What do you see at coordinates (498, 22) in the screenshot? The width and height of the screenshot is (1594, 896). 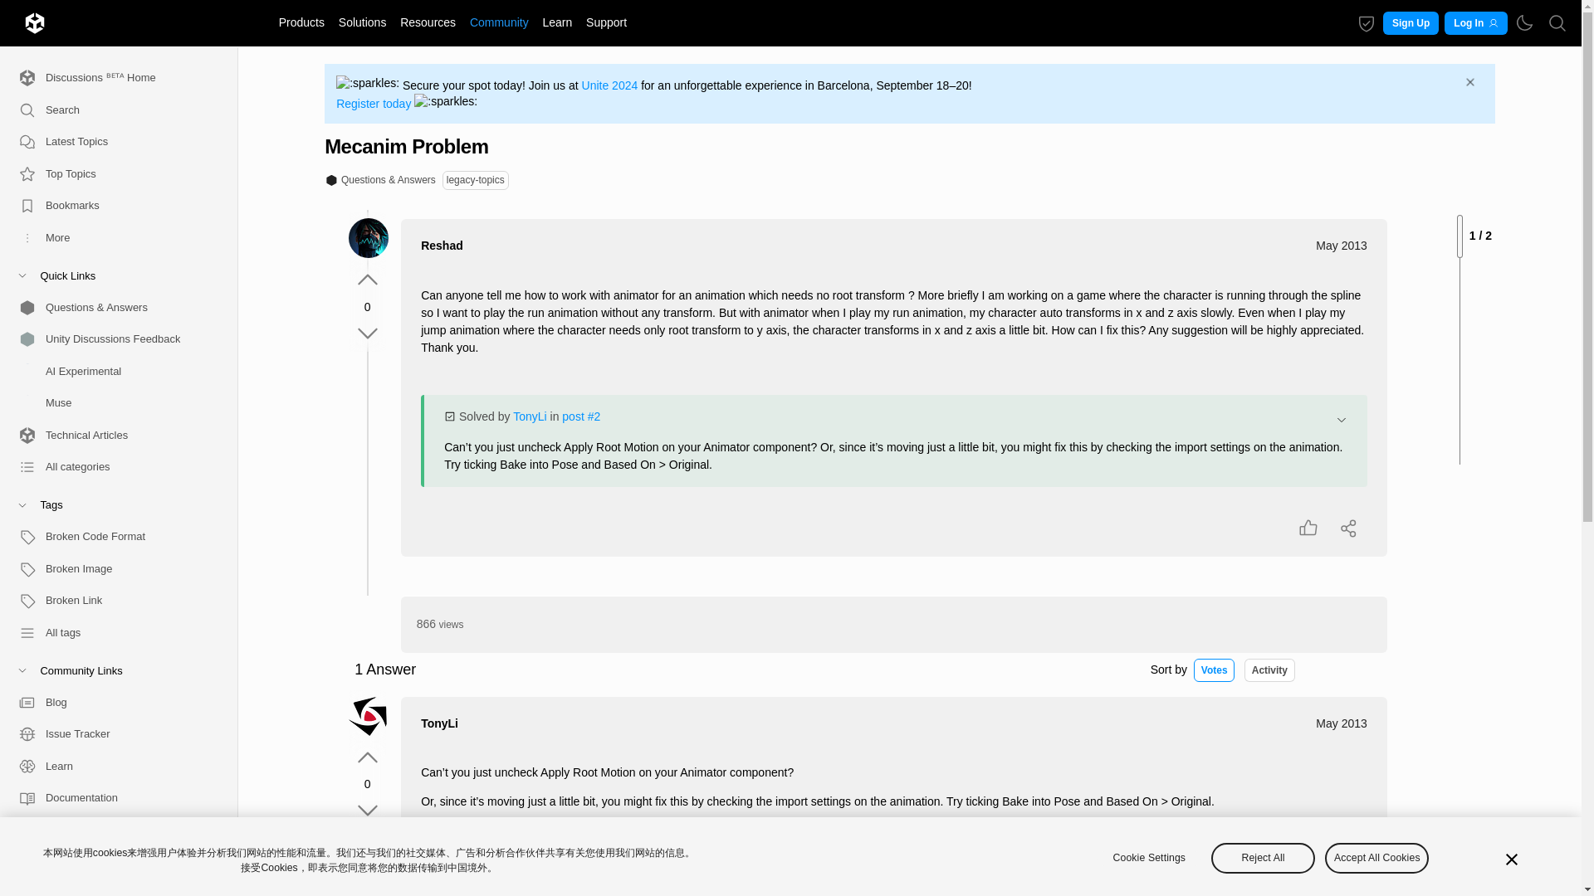 I see `Community` at bounding box center [498, 22].